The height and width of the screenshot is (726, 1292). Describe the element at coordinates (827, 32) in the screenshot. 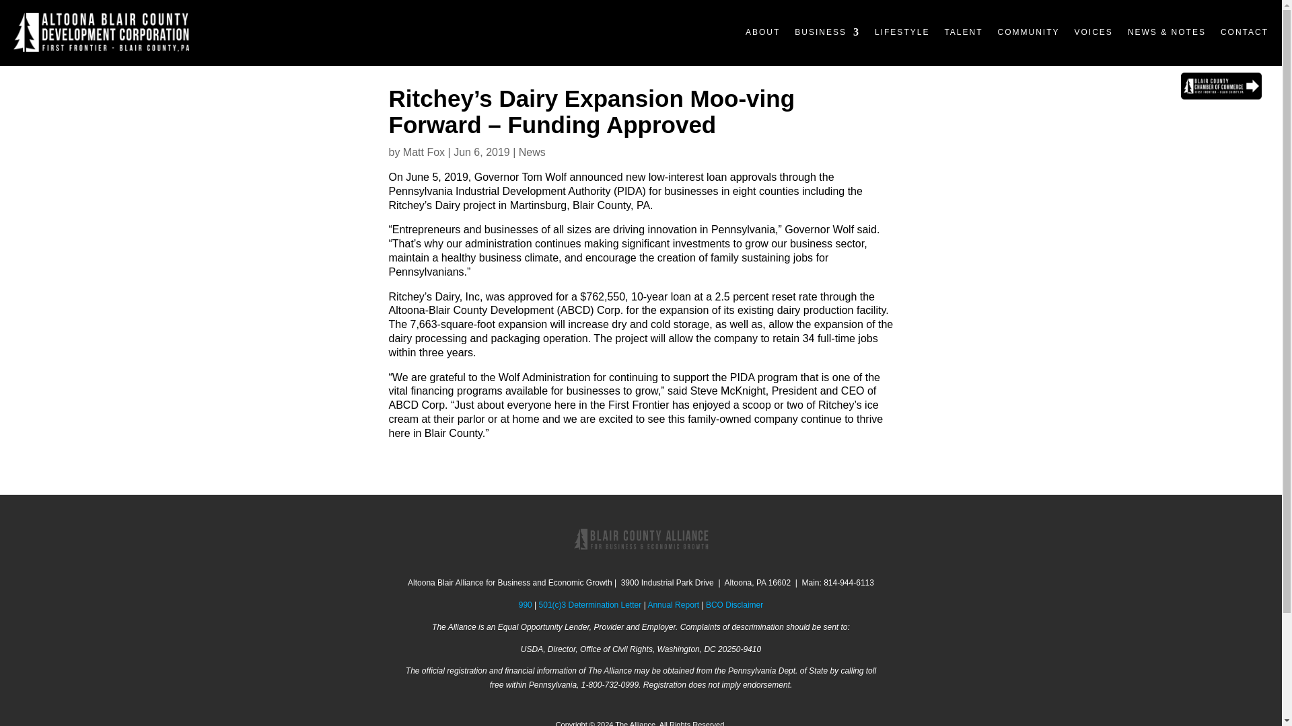

I see `BUSINESS` at that location.